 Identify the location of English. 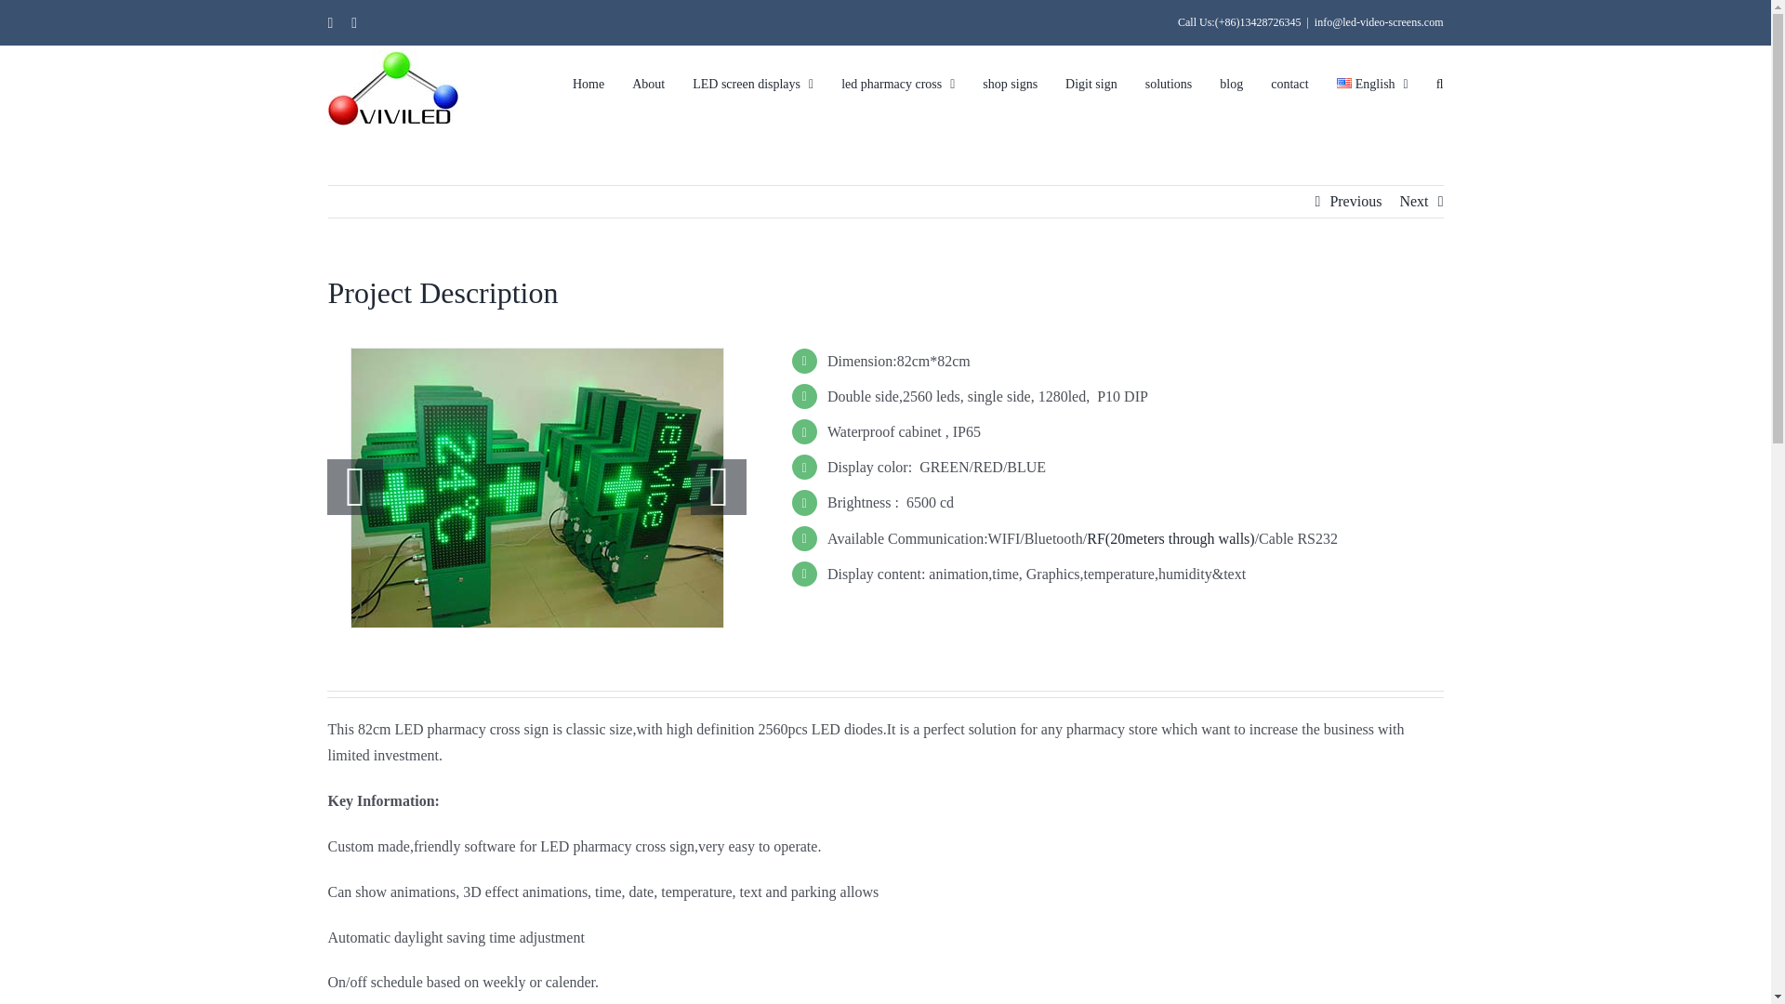
(1372, 84).